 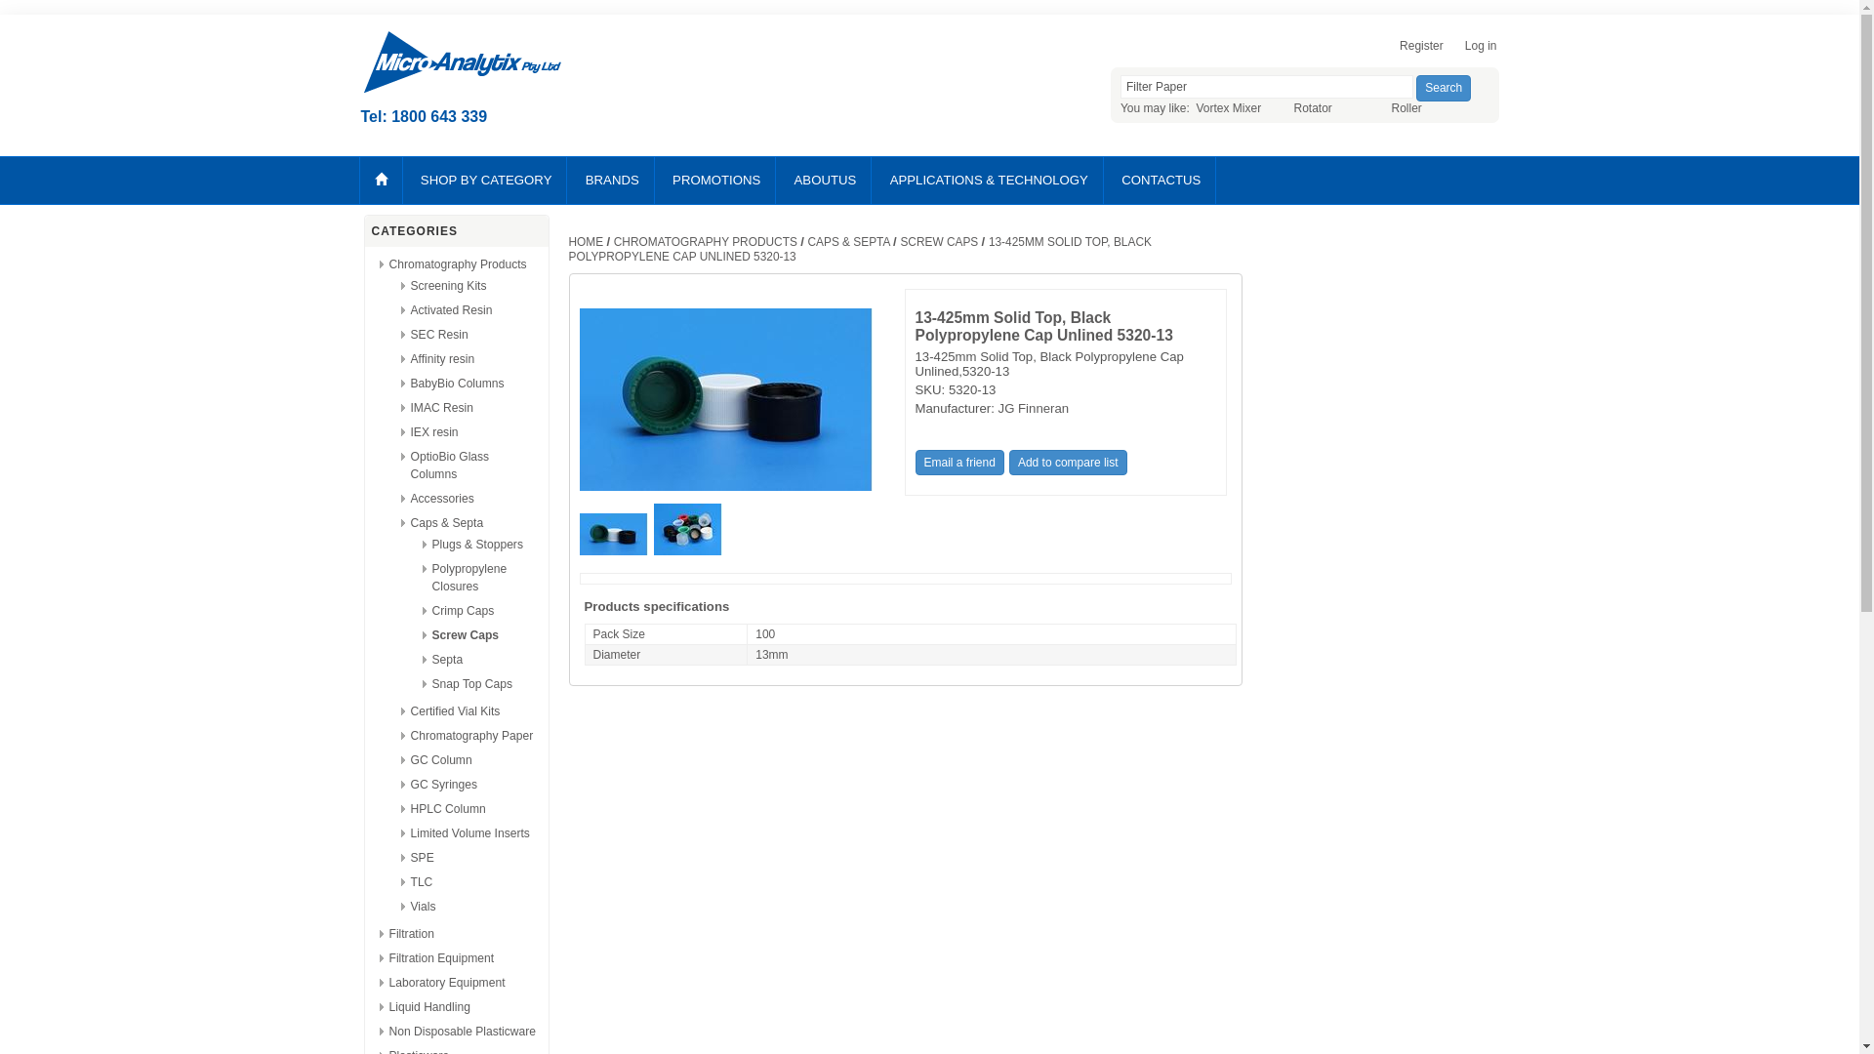 What do you see at coordinates (422, 882) in the screenshot?
I see `TLC` at bounding box center [422, 882].